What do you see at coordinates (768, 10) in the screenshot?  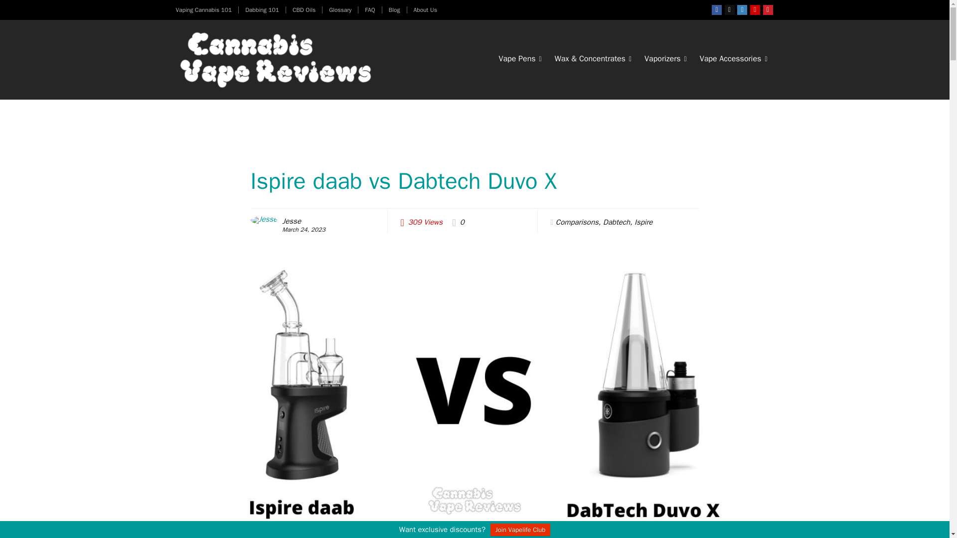 I see `Pinterest` at bounding box center [768, 10].